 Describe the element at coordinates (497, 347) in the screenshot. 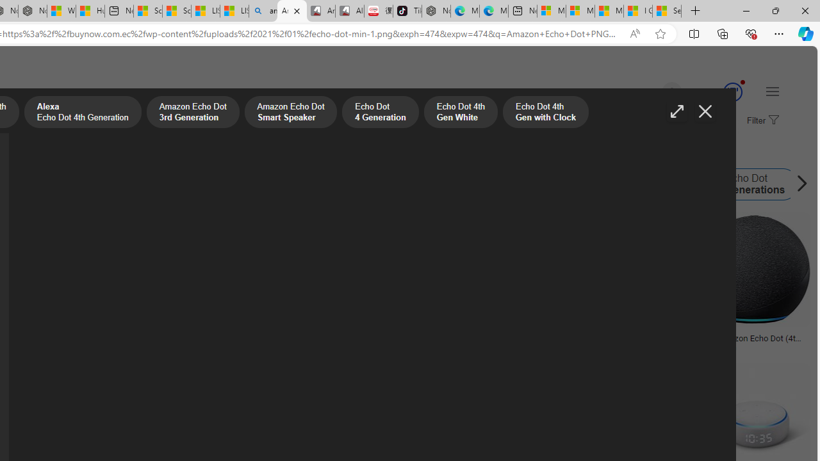

I see `pixabay.com` at that location.